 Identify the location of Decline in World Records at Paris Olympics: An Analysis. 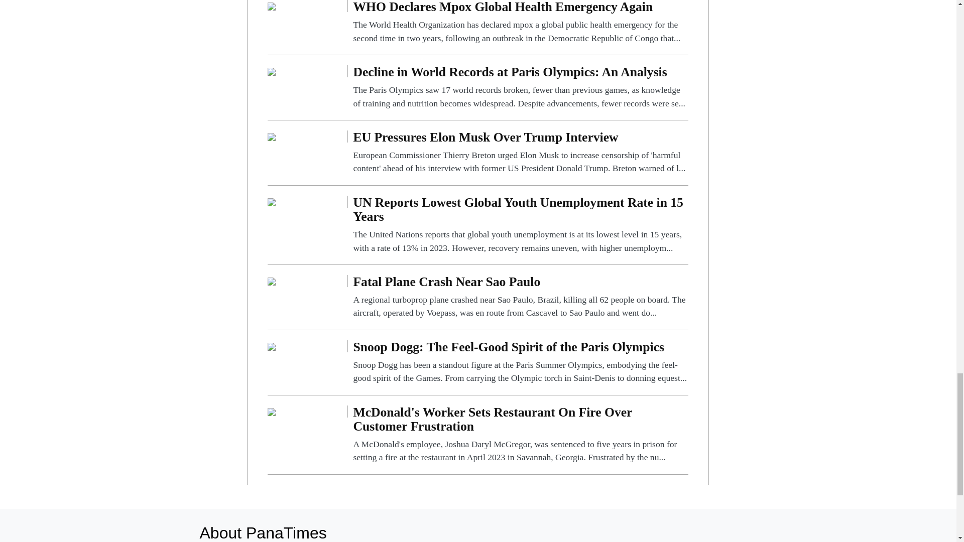
(272, 71).